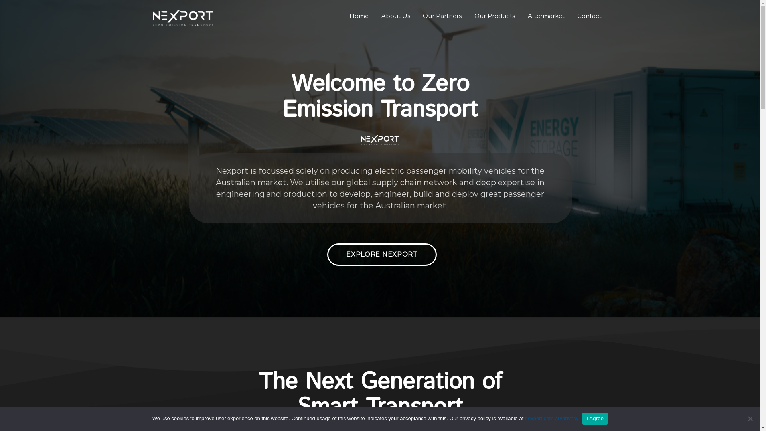  What do you see at coordinates (589, 16) in the screenshot?
I see `Contact` at bounding box center [589, 16].